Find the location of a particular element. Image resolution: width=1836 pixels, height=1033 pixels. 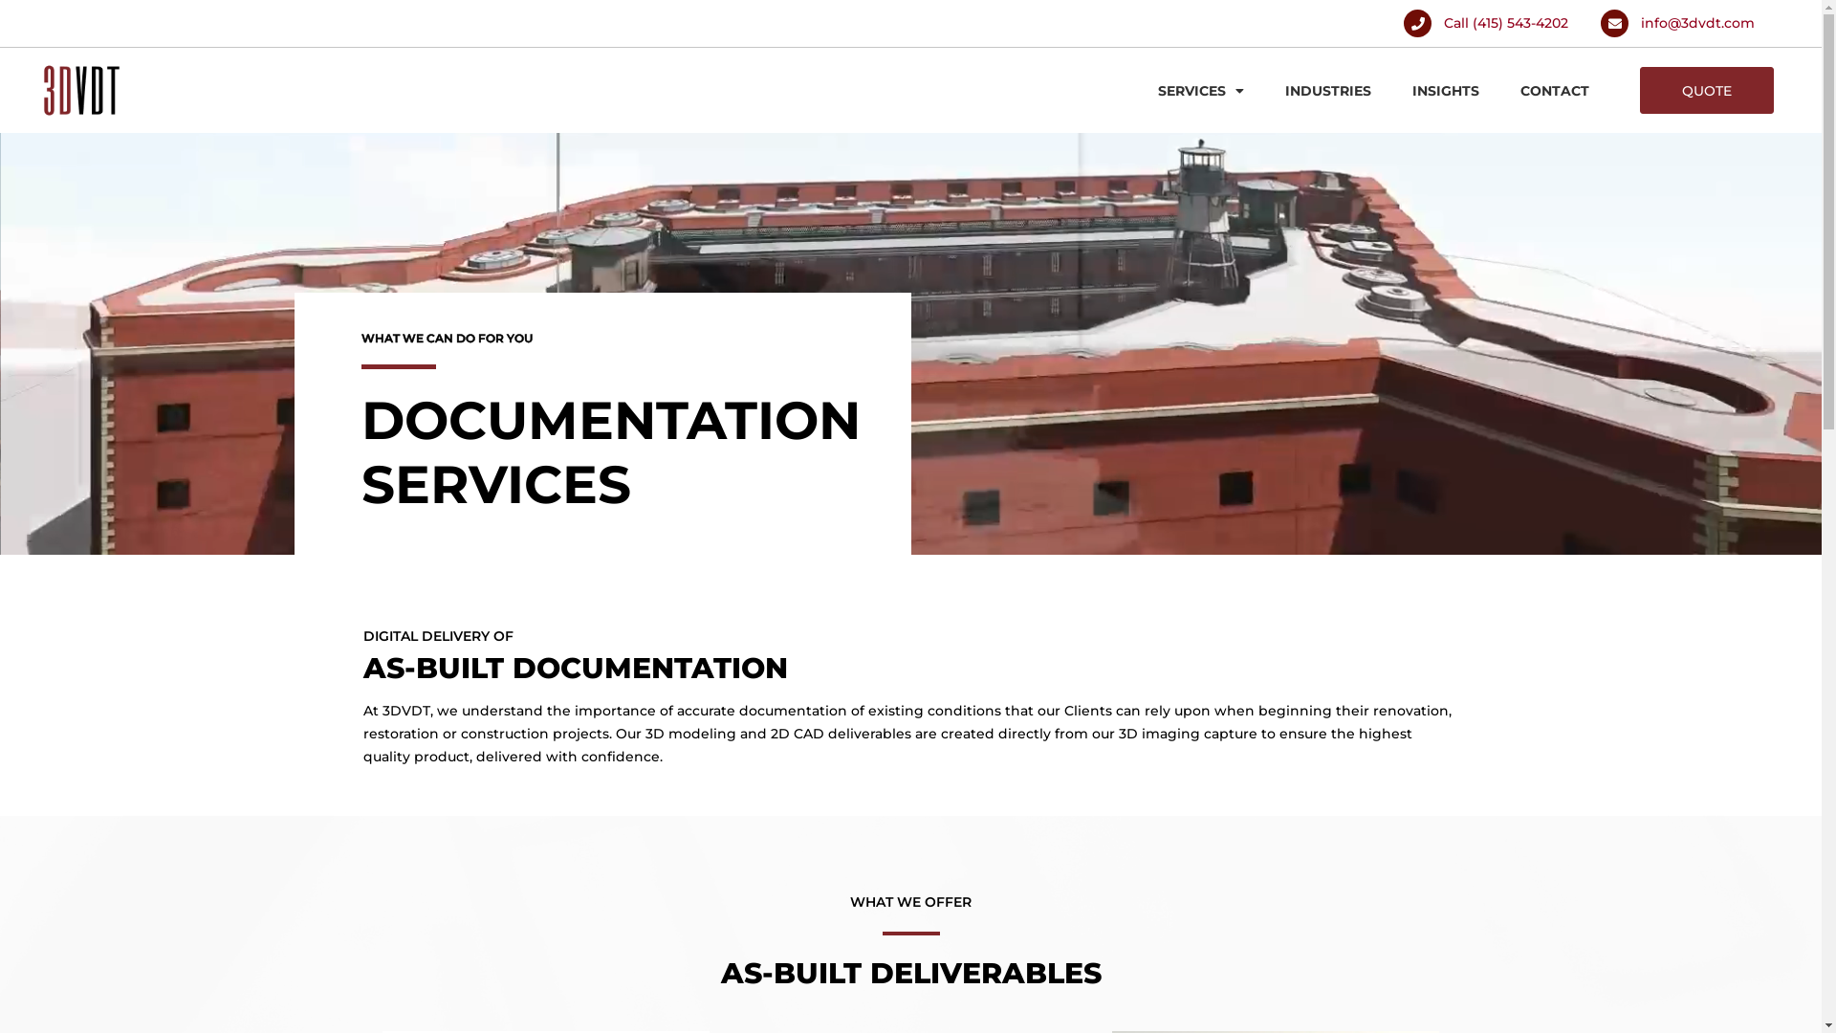

info@3dvdt.com is located at coordinates (1677, 23).